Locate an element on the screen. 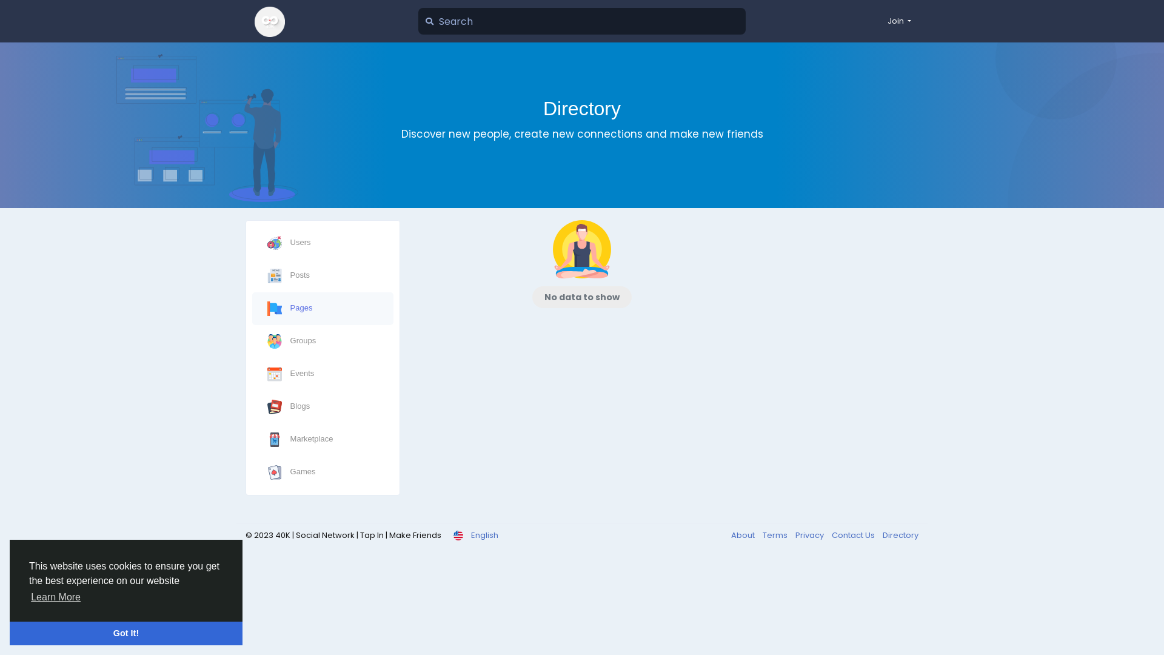 Image resolution: width=1164 pixels, height=655 pixels. English is located at coordinates (476, 535).